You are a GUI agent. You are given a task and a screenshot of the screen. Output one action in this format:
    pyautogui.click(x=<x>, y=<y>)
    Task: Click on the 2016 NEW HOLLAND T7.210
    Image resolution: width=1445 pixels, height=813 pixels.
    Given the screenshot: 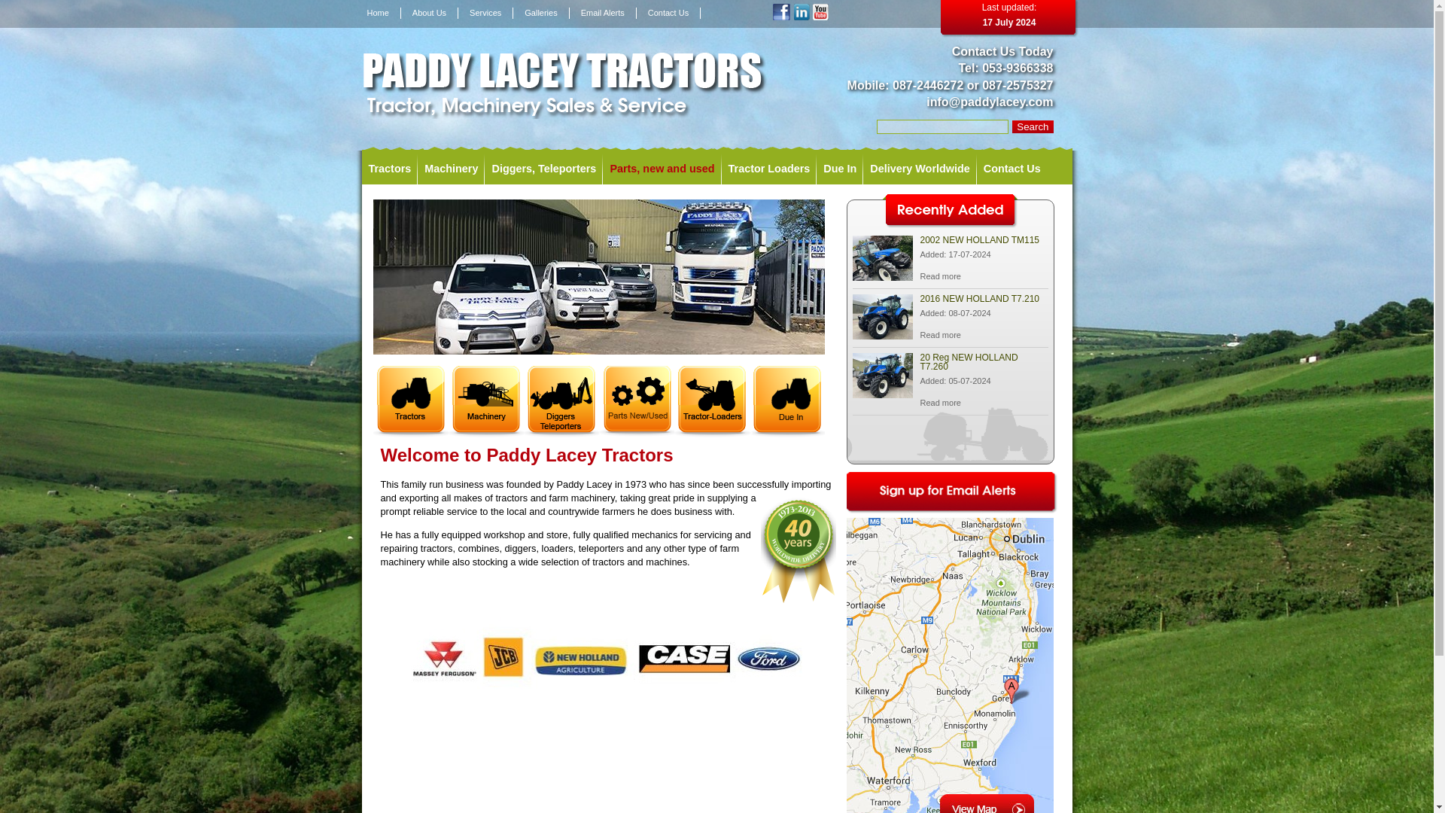 What is the action you would take?
    pyautogui.click(x=939, y=334)
    